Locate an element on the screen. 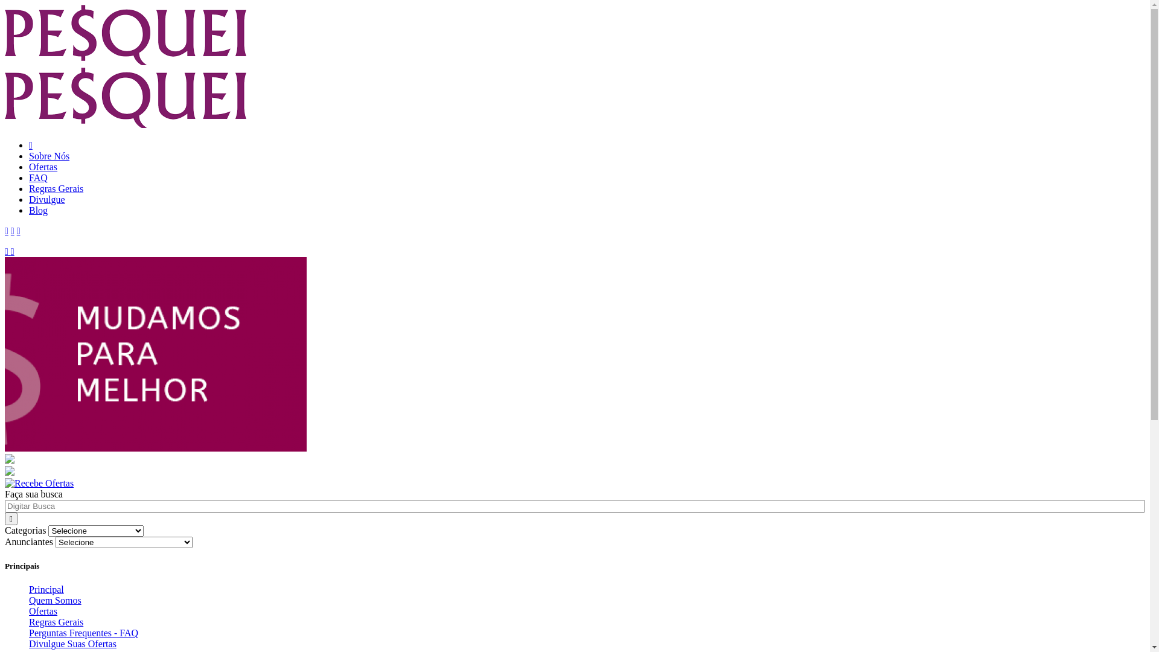  Previous is located at coordinates (8, 251).